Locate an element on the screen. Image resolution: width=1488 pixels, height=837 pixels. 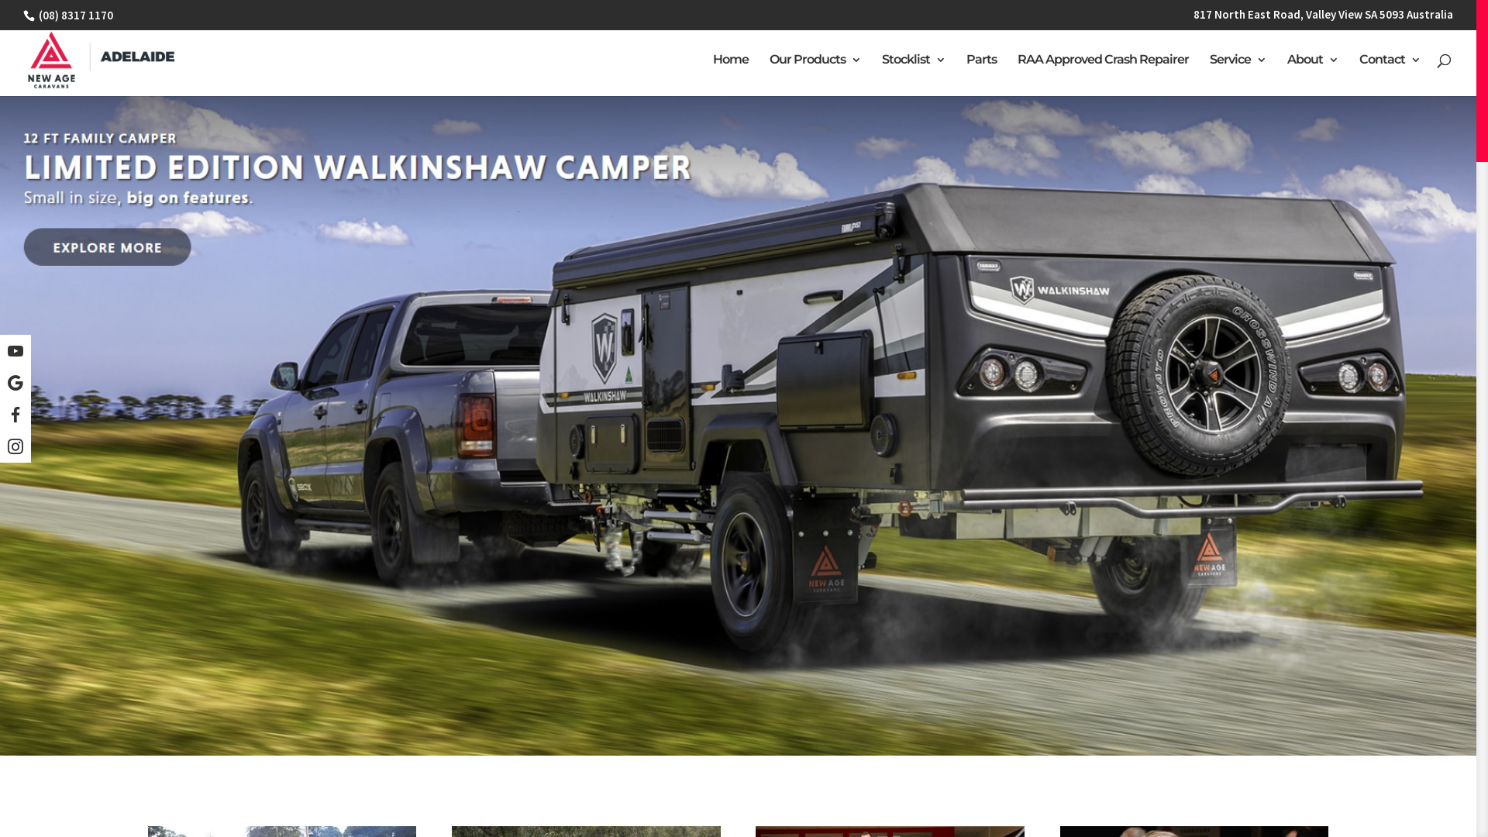
(08) 8317 1170 is located at coordinates (74, 15).